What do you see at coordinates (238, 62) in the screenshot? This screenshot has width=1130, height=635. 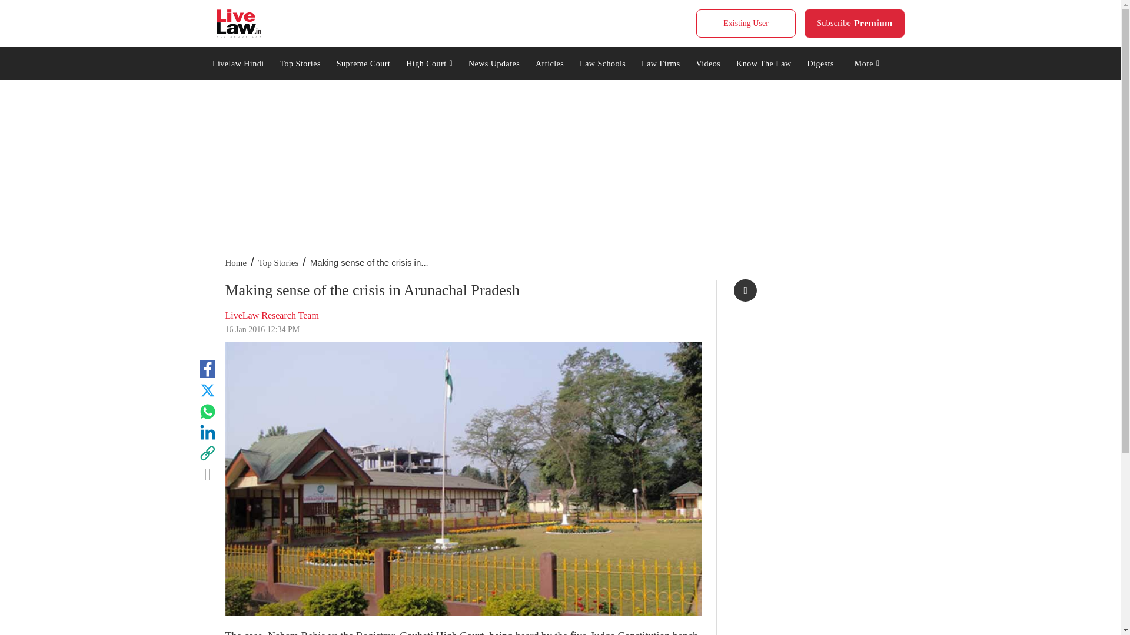 I see `Making sense of the crisis in Arunachal Pradesh` at bounding box center [238, 62].